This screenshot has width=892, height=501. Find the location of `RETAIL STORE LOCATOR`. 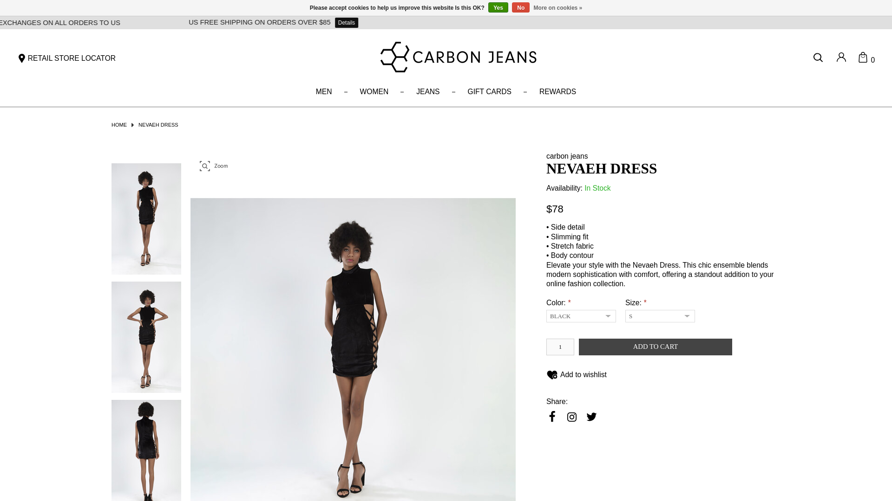

RETAIL STORE LOCATOR is located at coordinates (66, 58).